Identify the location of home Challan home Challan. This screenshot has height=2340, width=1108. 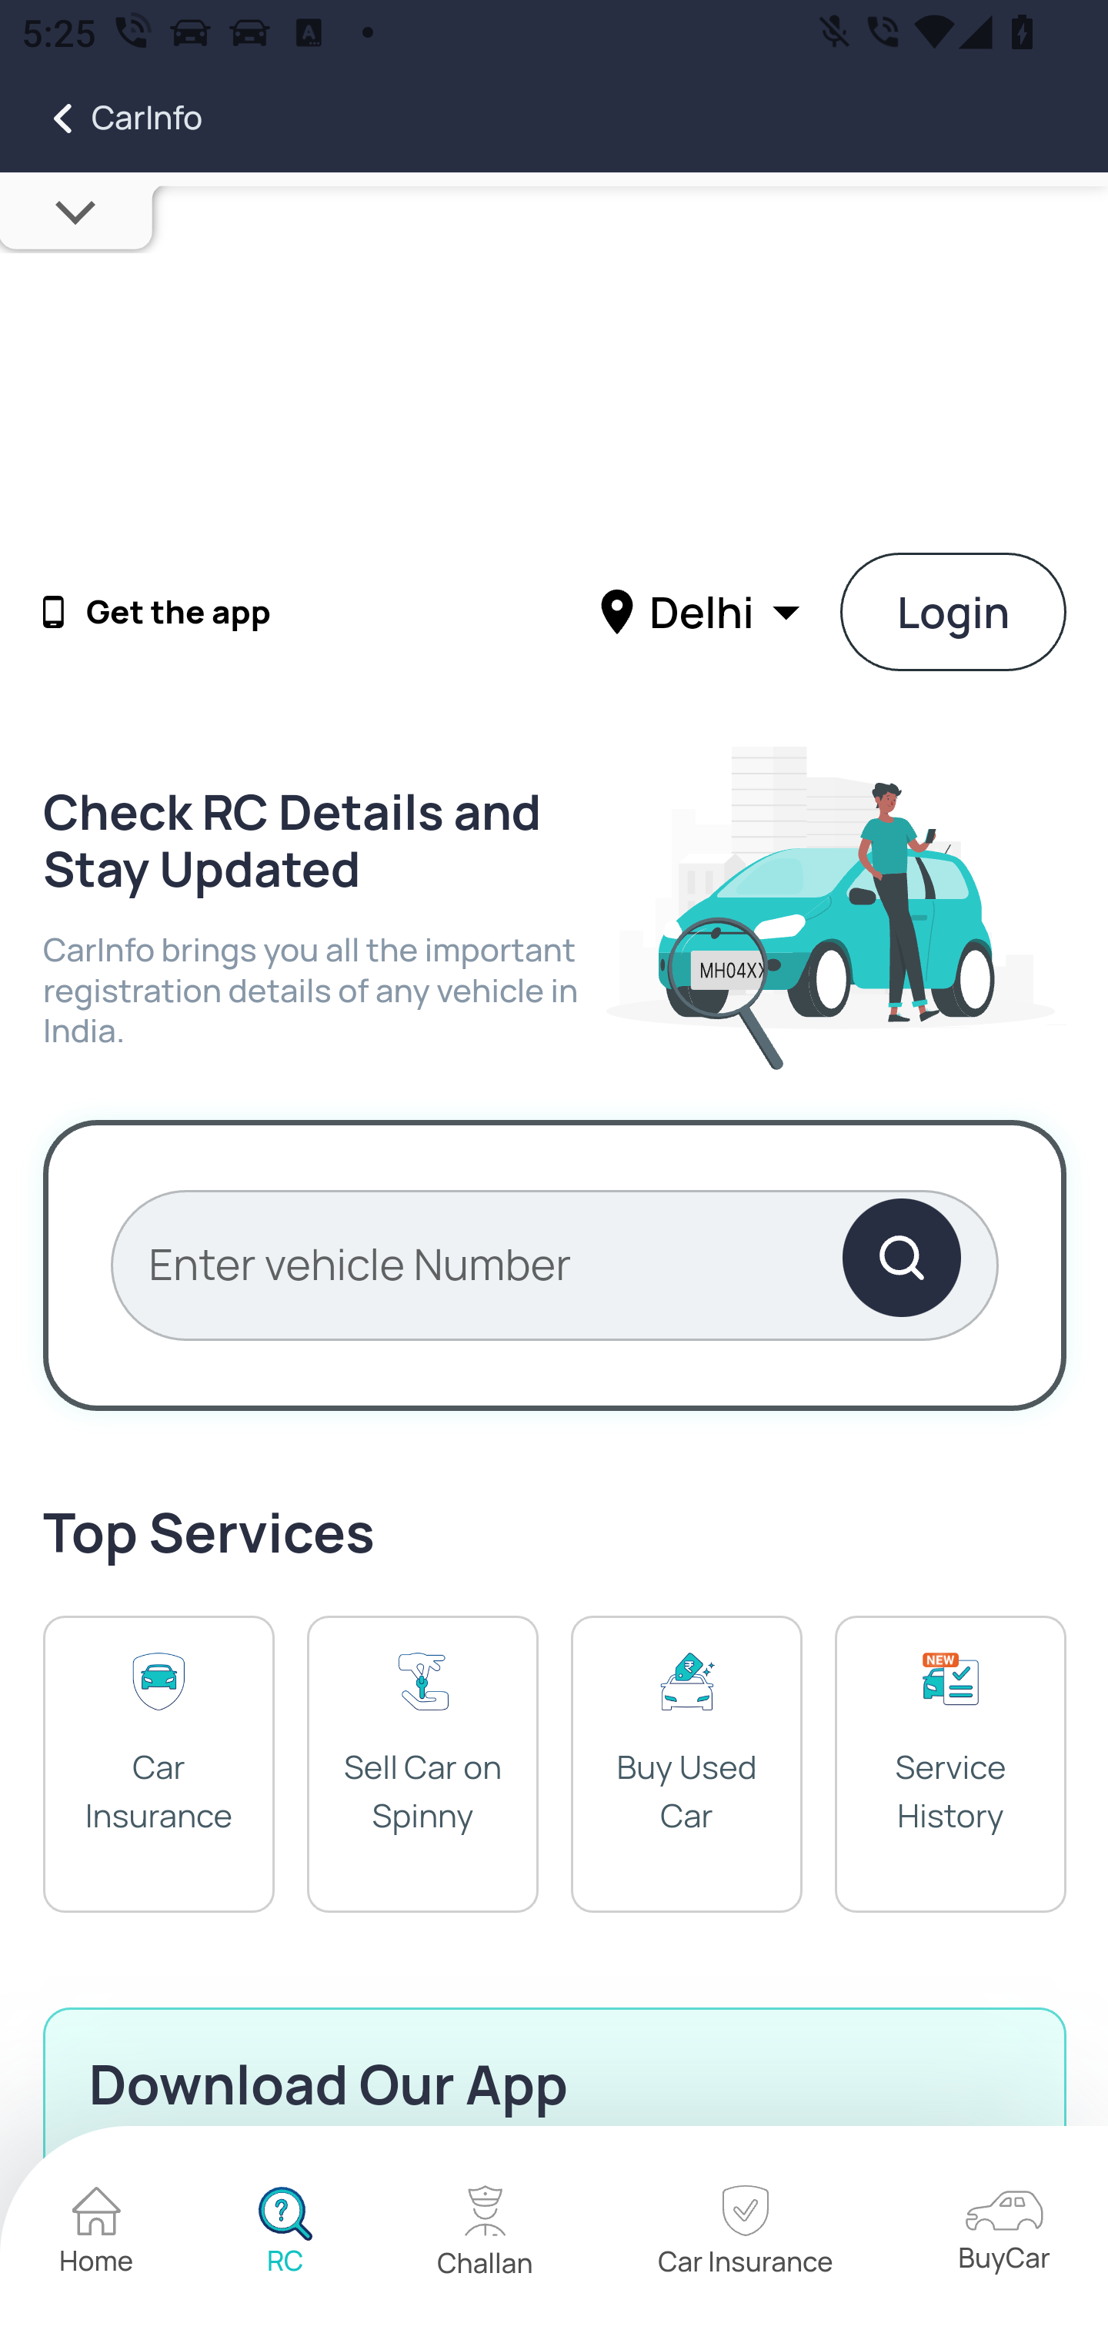
(486, 2234).